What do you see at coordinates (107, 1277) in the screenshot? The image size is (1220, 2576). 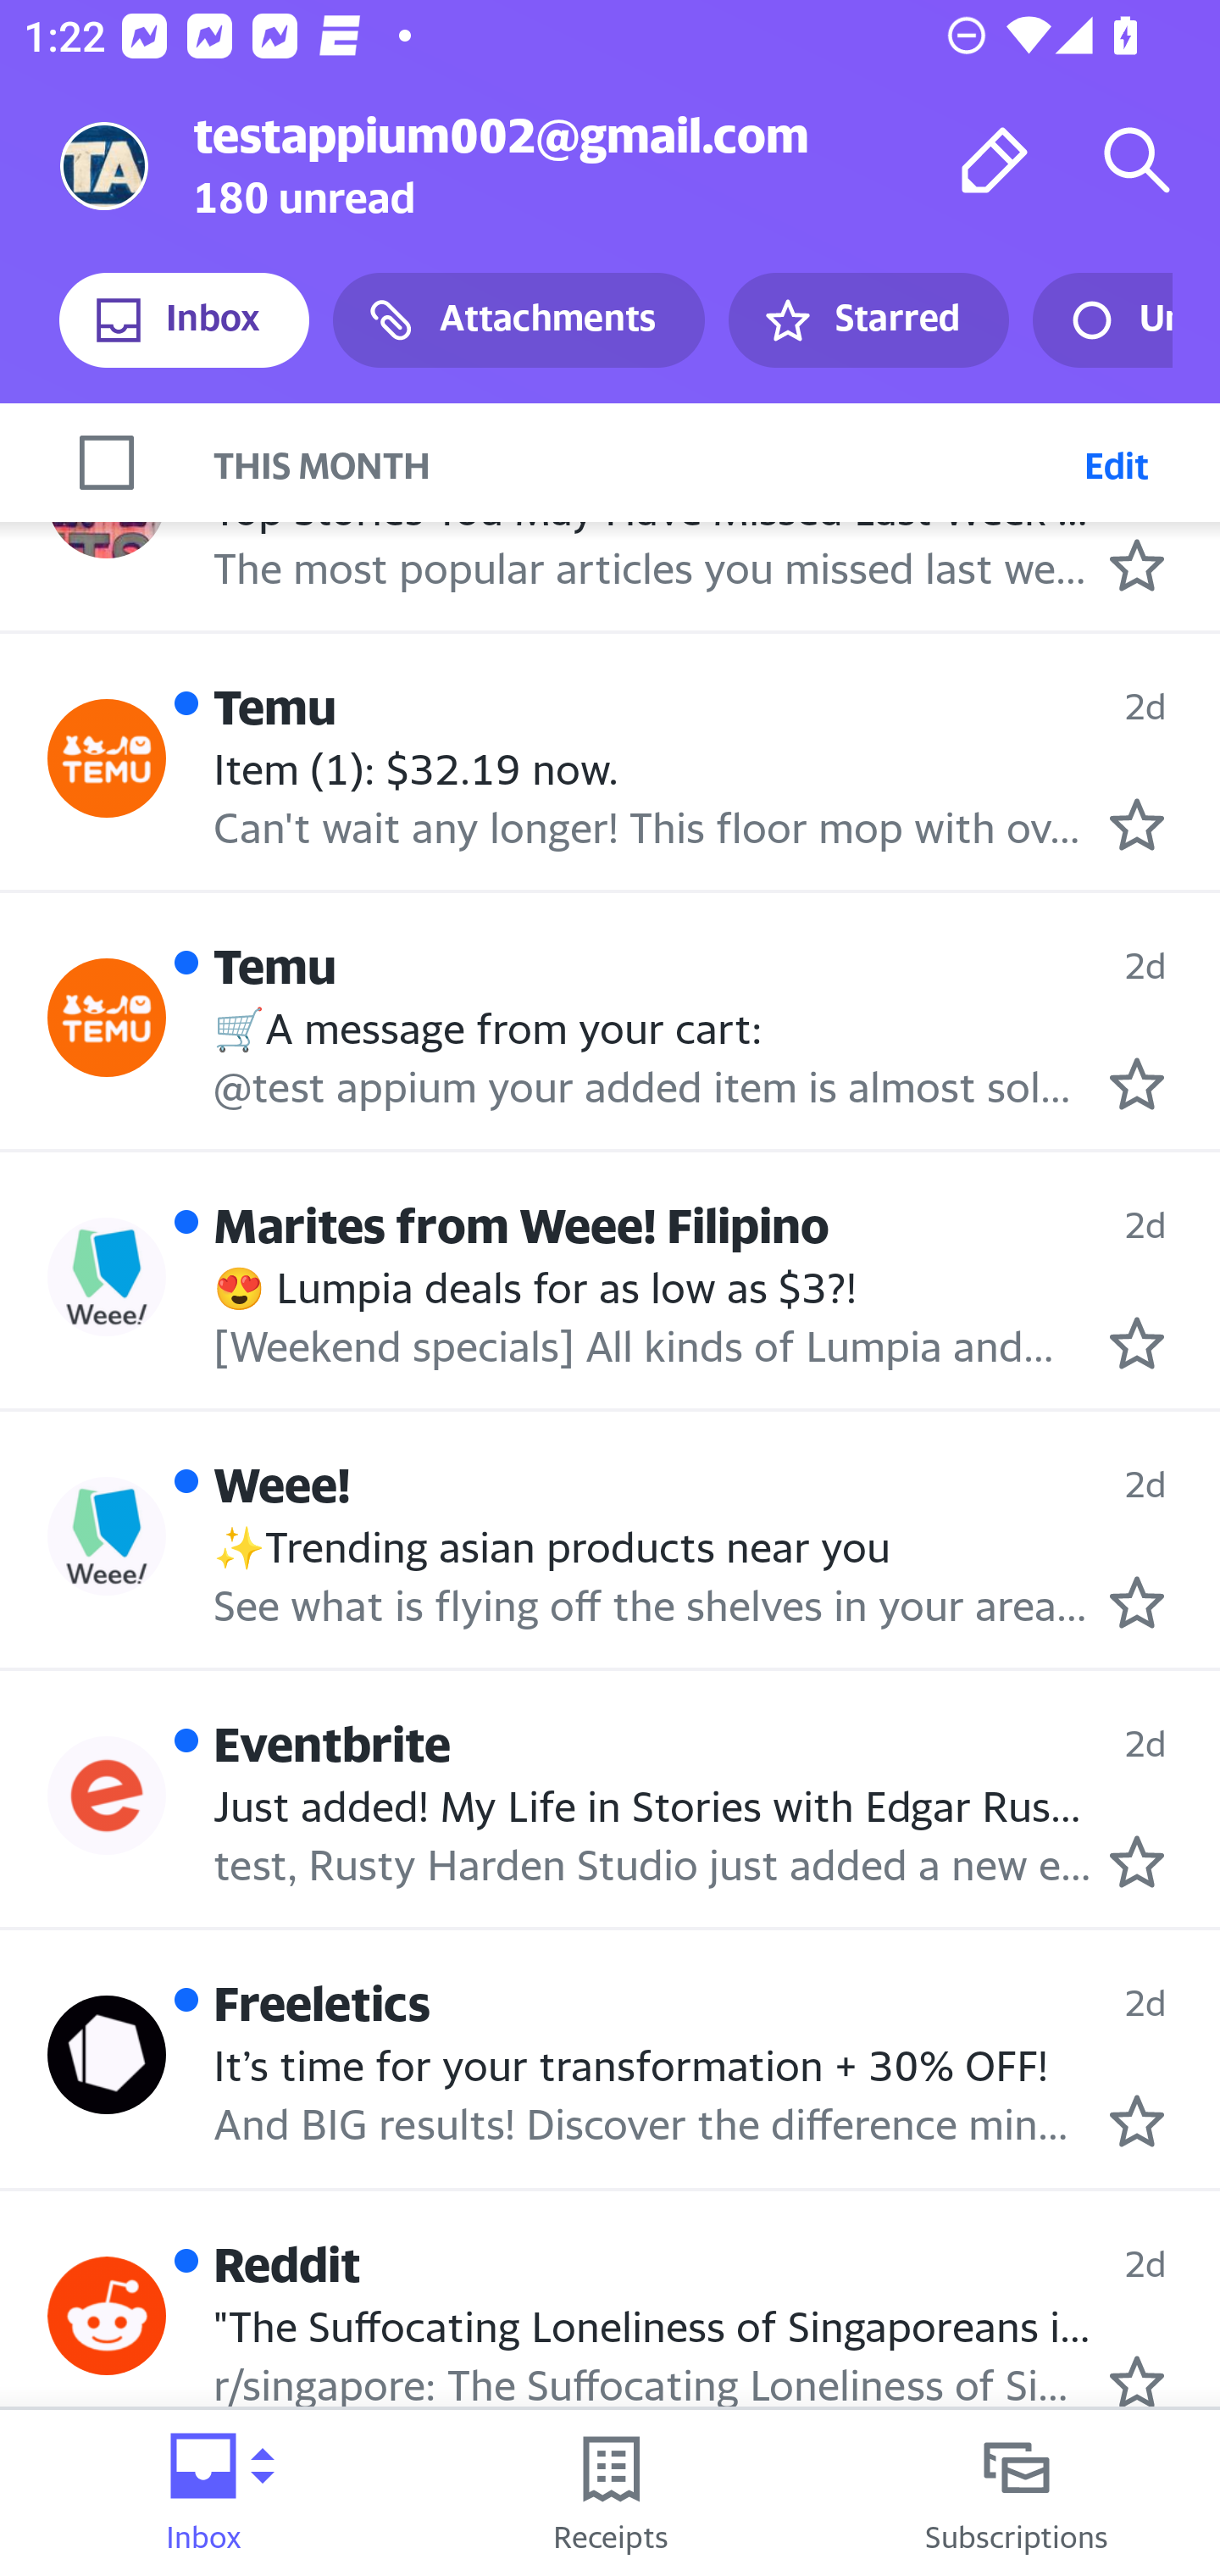 I see `Profile
Marites from Weee! Filipino` at bounding box center [107, 1277].